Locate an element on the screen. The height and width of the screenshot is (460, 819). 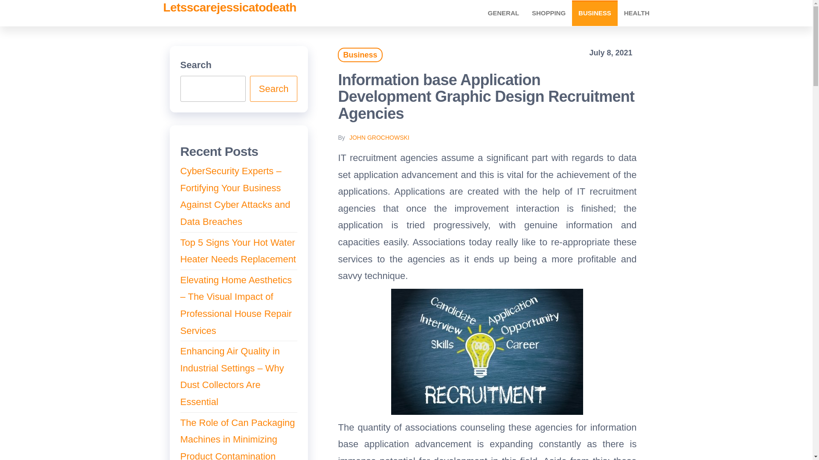
Business is located at coordinates (595, 13).